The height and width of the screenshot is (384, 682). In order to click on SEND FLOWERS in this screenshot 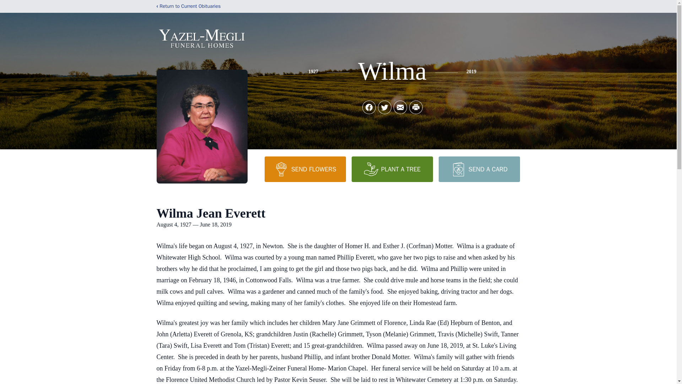, I will do `click(305, 169)`.